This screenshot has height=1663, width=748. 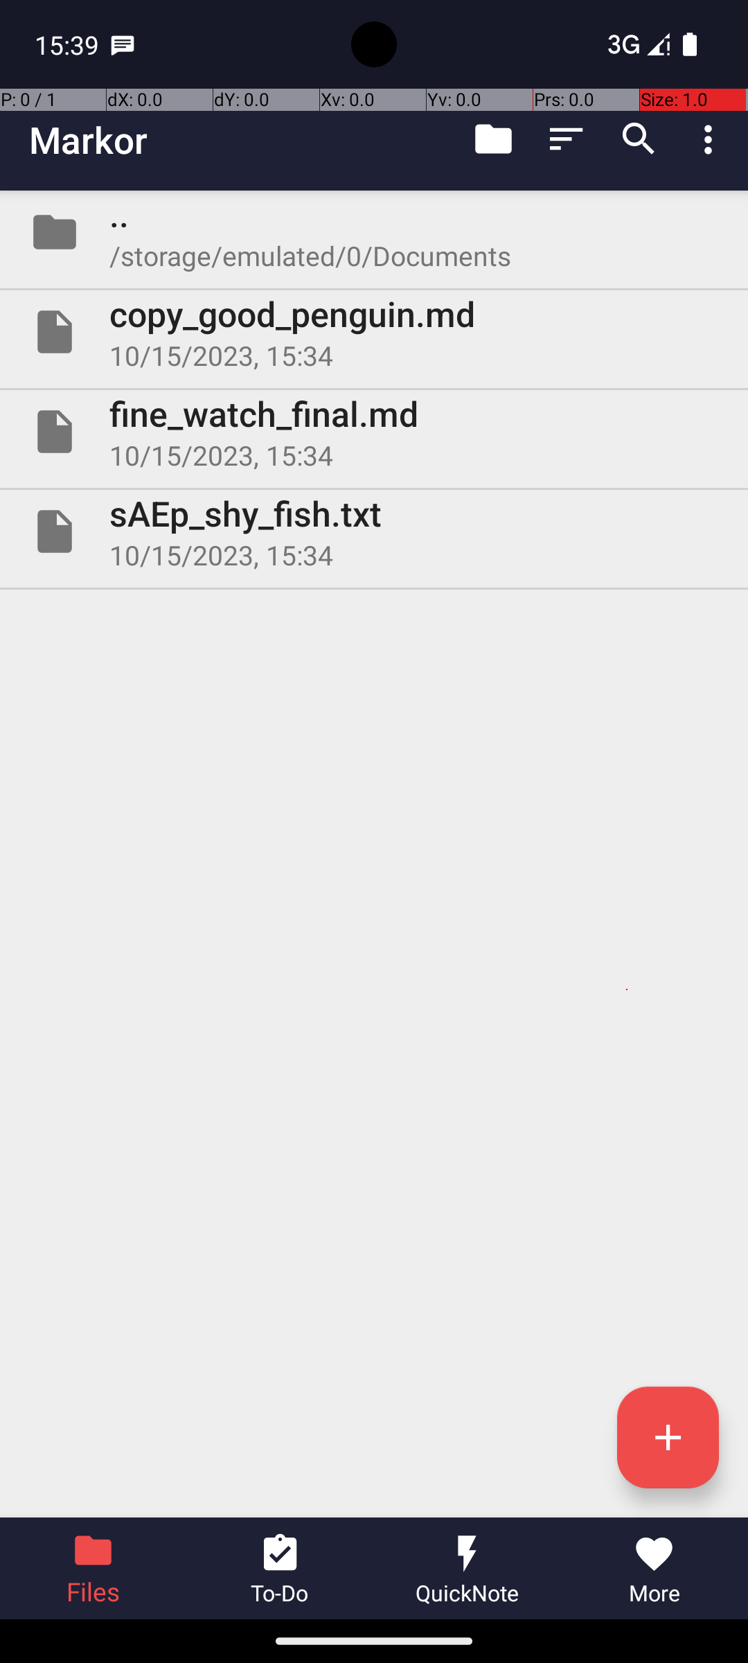 I want to click on File fine_watch_final.md , so click(x=374, y=432).